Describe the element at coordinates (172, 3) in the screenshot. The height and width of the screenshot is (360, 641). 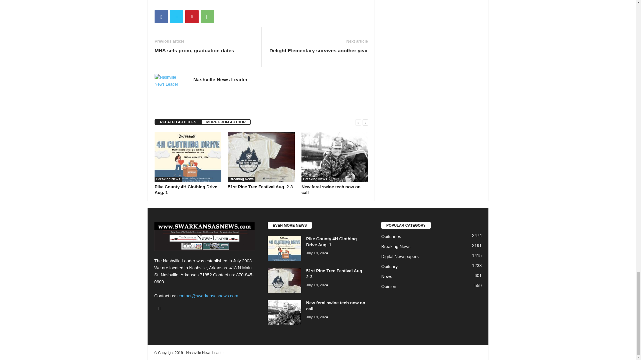
I see `bottomFacebookLike` at that location.